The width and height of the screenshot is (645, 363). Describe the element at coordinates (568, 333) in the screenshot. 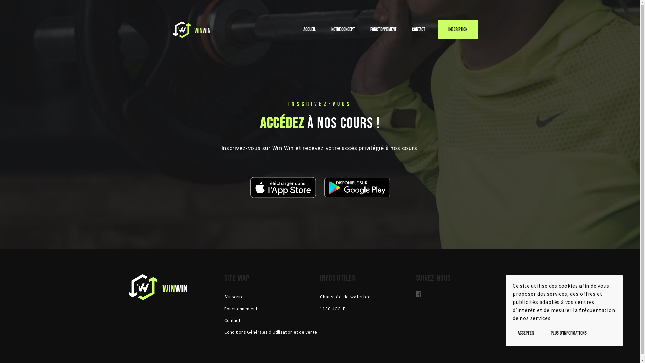

I see `Plus d'informations` at that location.